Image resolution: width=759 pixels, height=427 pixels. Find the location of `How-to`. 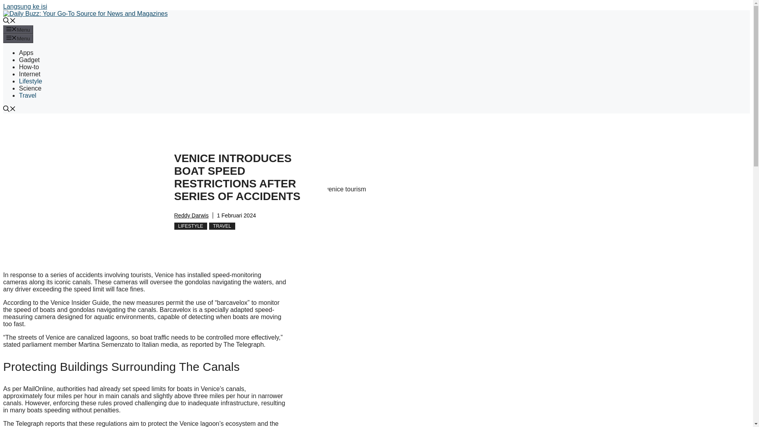

How-to is located at coordinates (29, 67).